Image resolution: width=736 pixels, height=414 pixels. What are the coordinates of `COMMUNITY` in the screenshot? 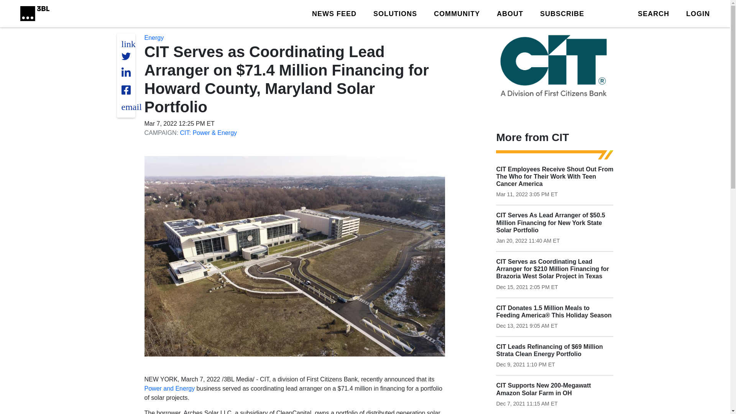 It's located at (457, 13).